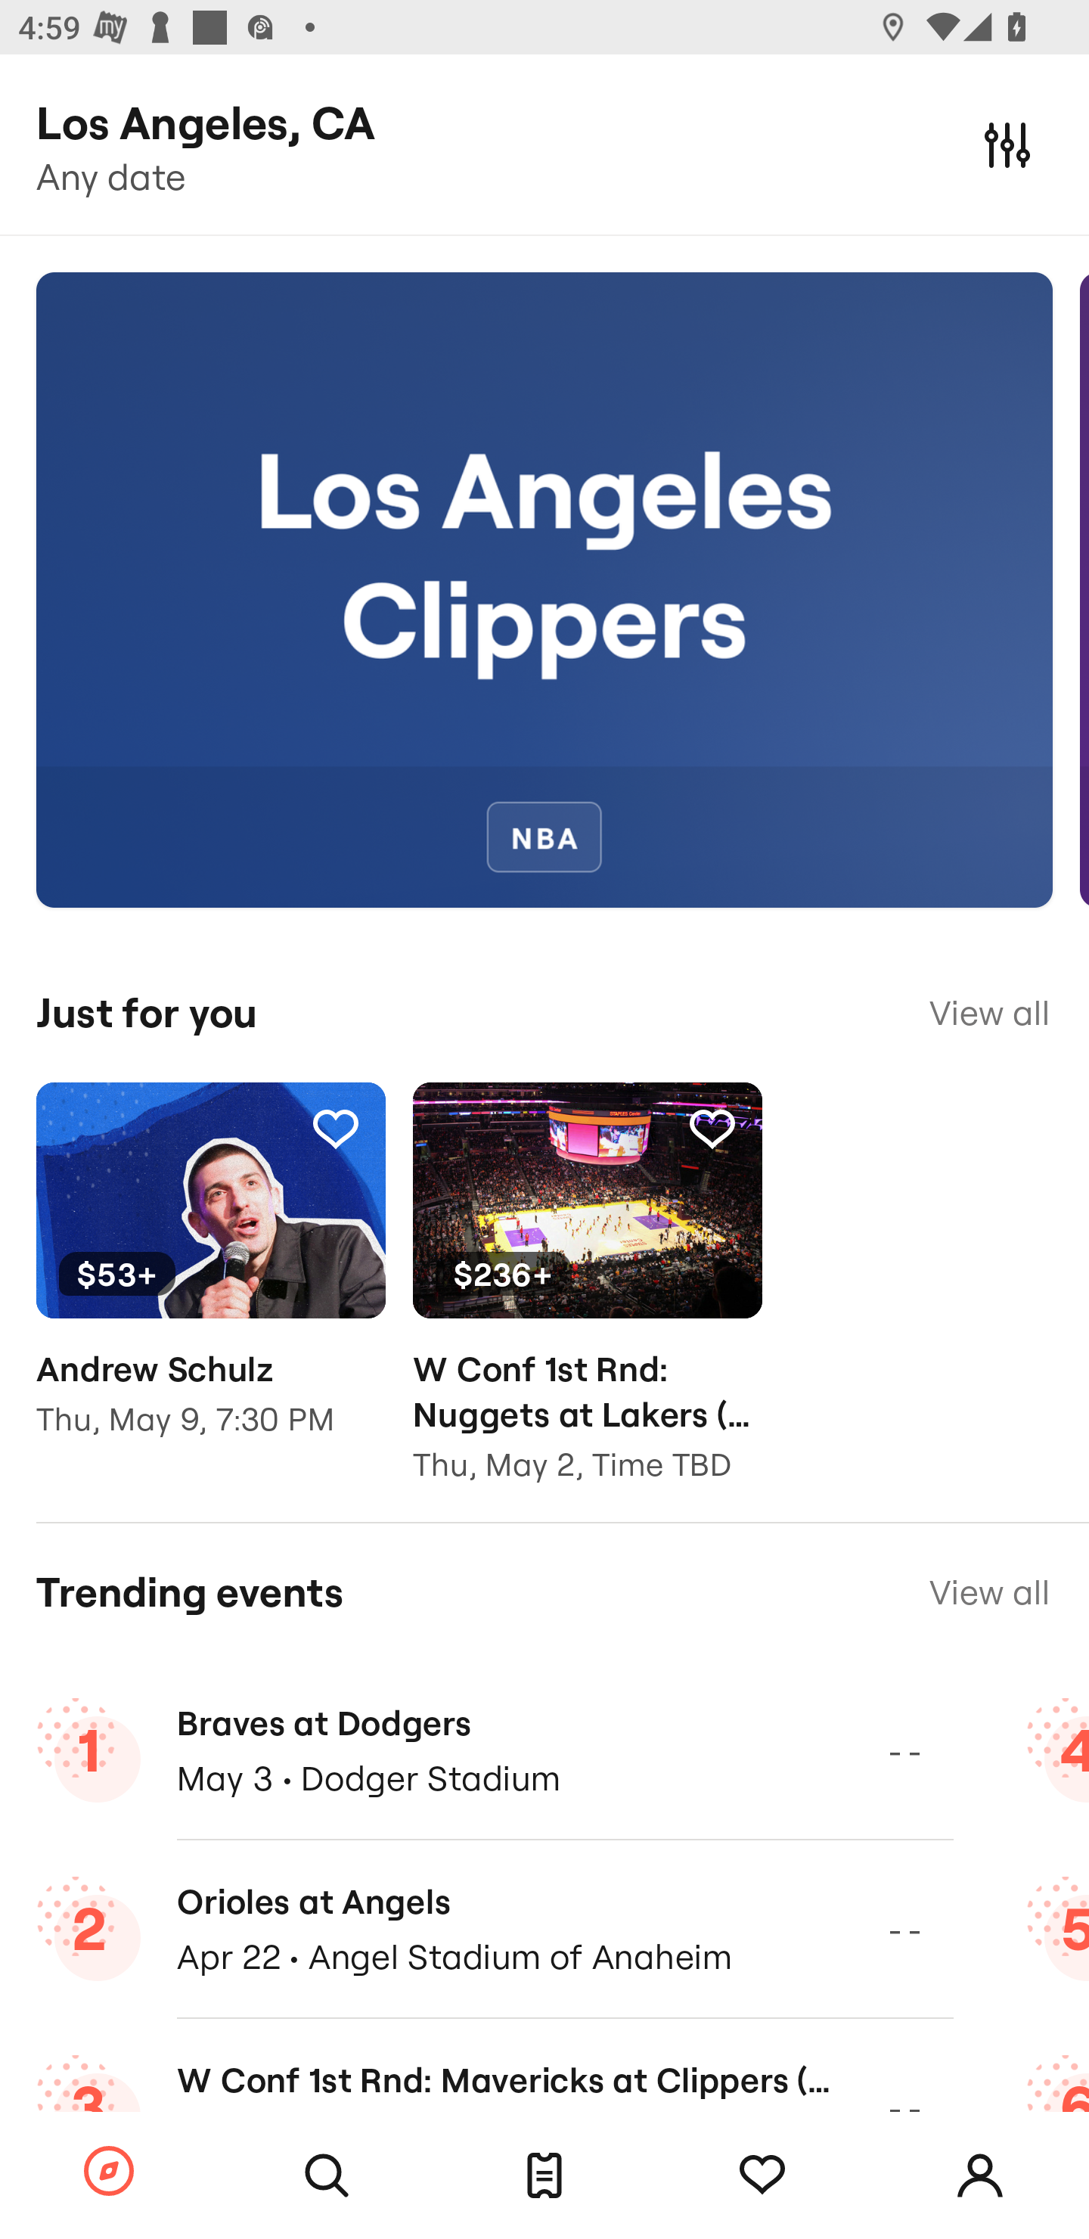  Describe the element at coordinates (980, 2175) in the screenshot. I see `Account` at that location.